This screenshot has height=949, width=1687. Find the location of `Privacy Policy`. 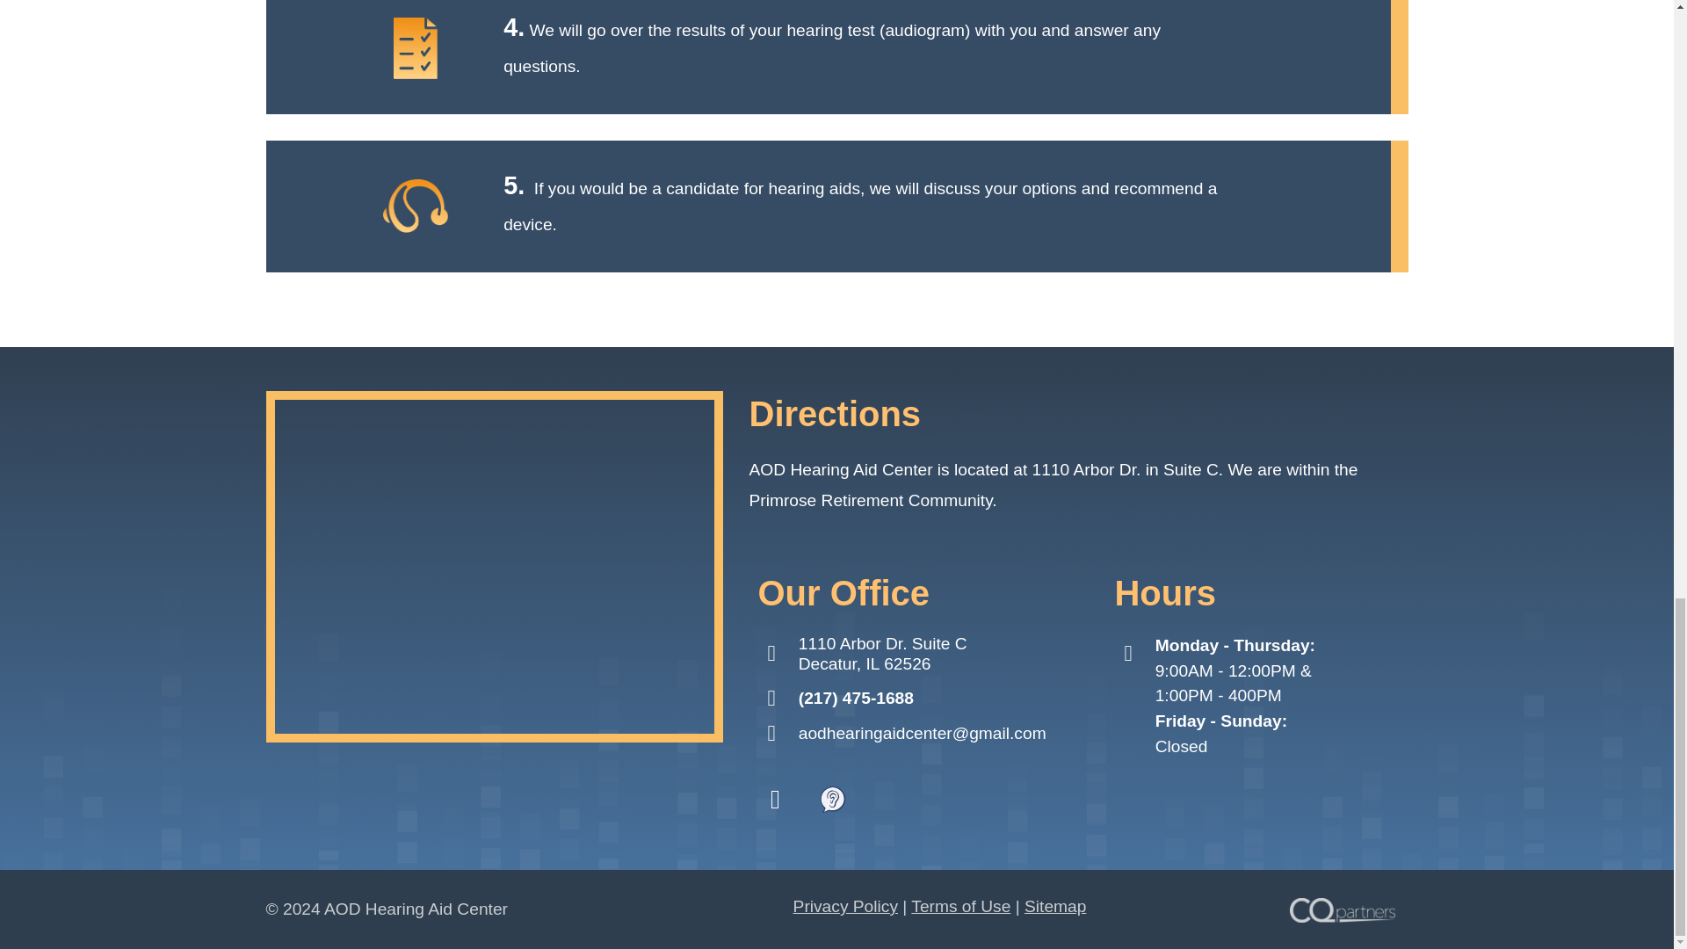

Privacy Policy is located at coordinates (845, 906).